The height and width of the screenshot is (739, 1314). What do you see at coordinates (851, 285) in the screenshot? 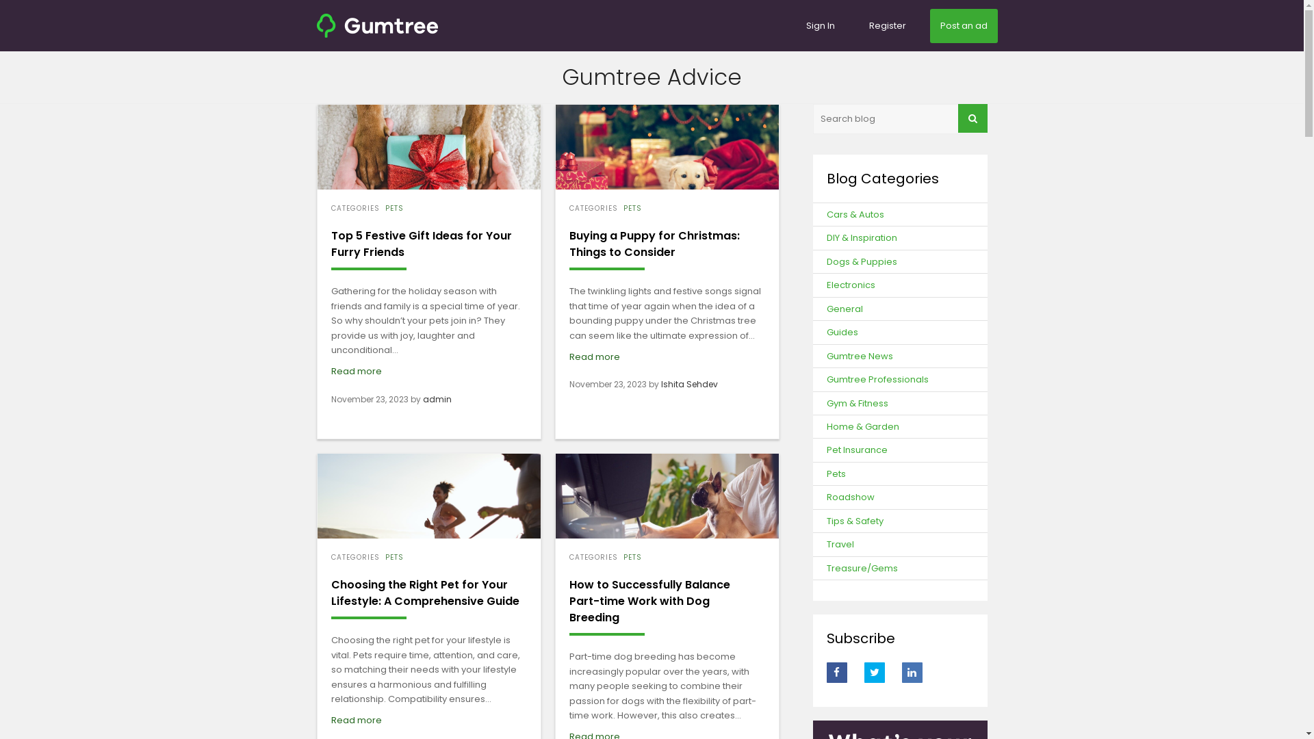
I see `Electronics` at bounding box center [851, 285].